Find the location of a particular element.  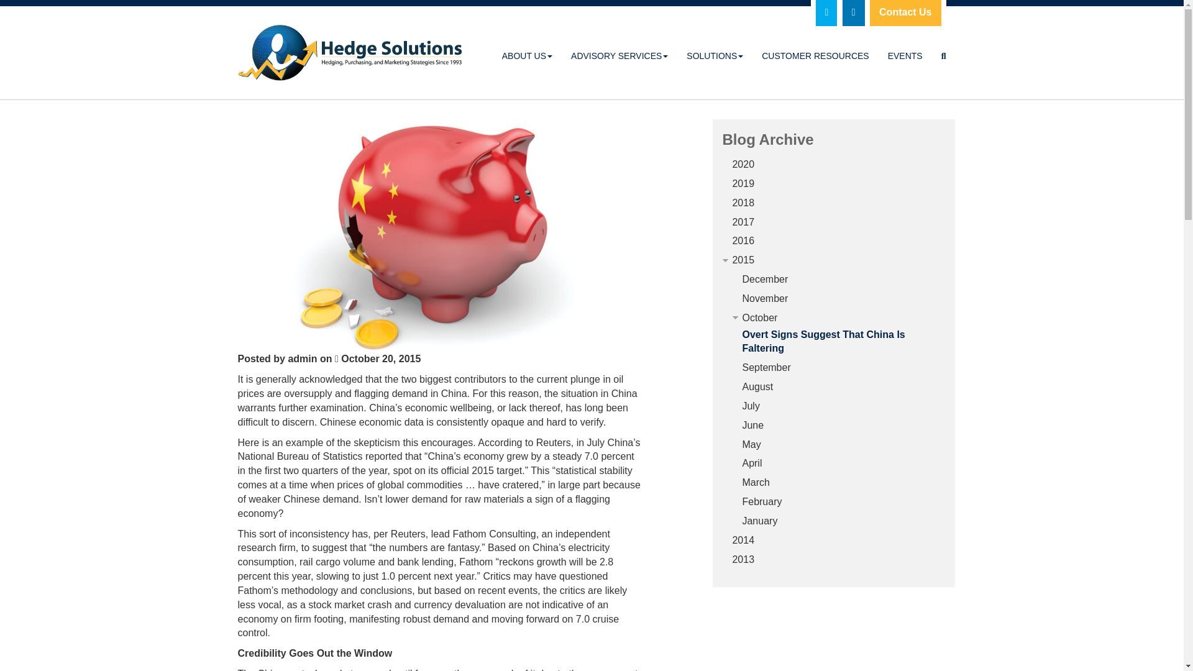

EVENTS is located at coordinates (905, 55).